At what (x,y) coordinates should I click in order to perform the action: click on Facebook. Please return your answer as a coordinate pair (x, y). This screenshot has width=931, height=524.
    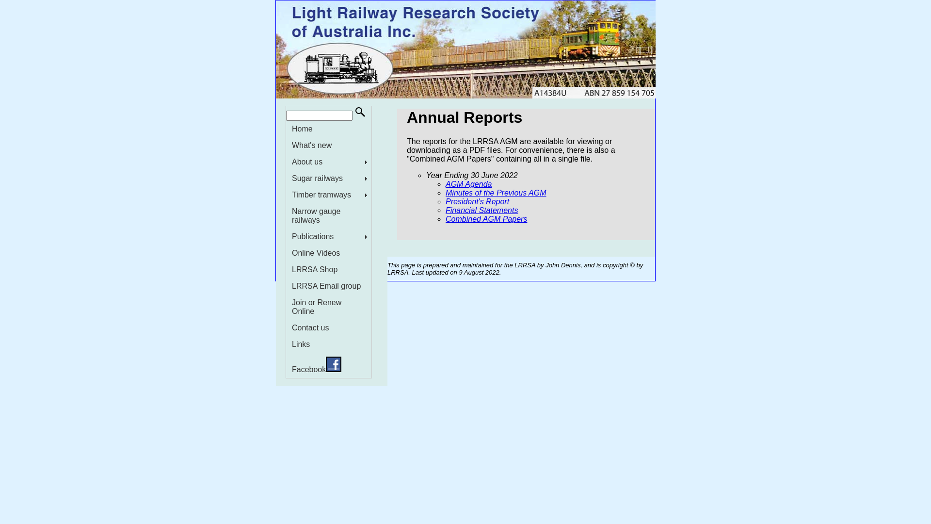
    Looking at the image, I should click on (329, 365).